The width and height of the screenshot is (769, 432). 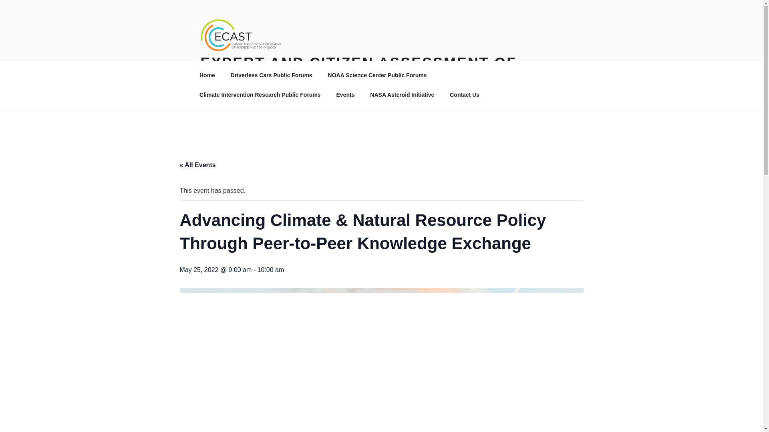 I want to click on Climate Intervention Research Public Forums, so click(x=260, y=94).